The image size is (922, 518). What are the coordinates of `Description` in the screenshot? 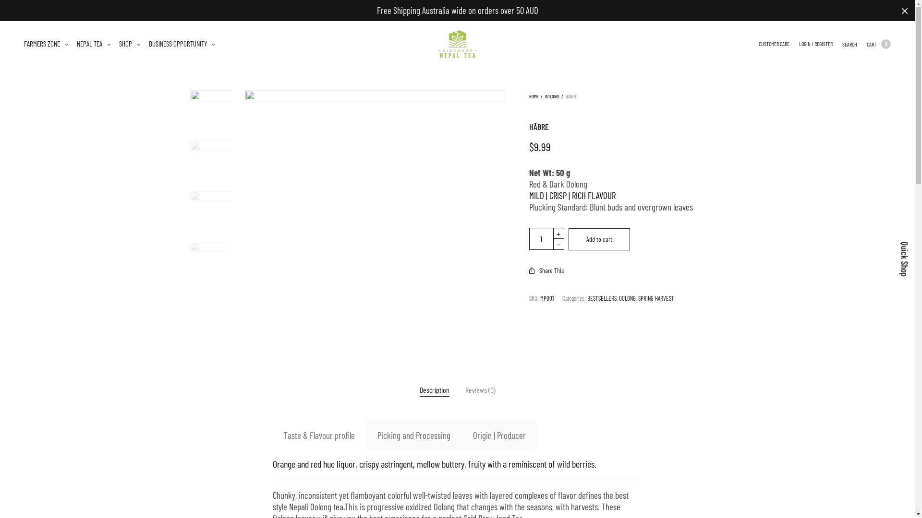 It's located at (435, 390).